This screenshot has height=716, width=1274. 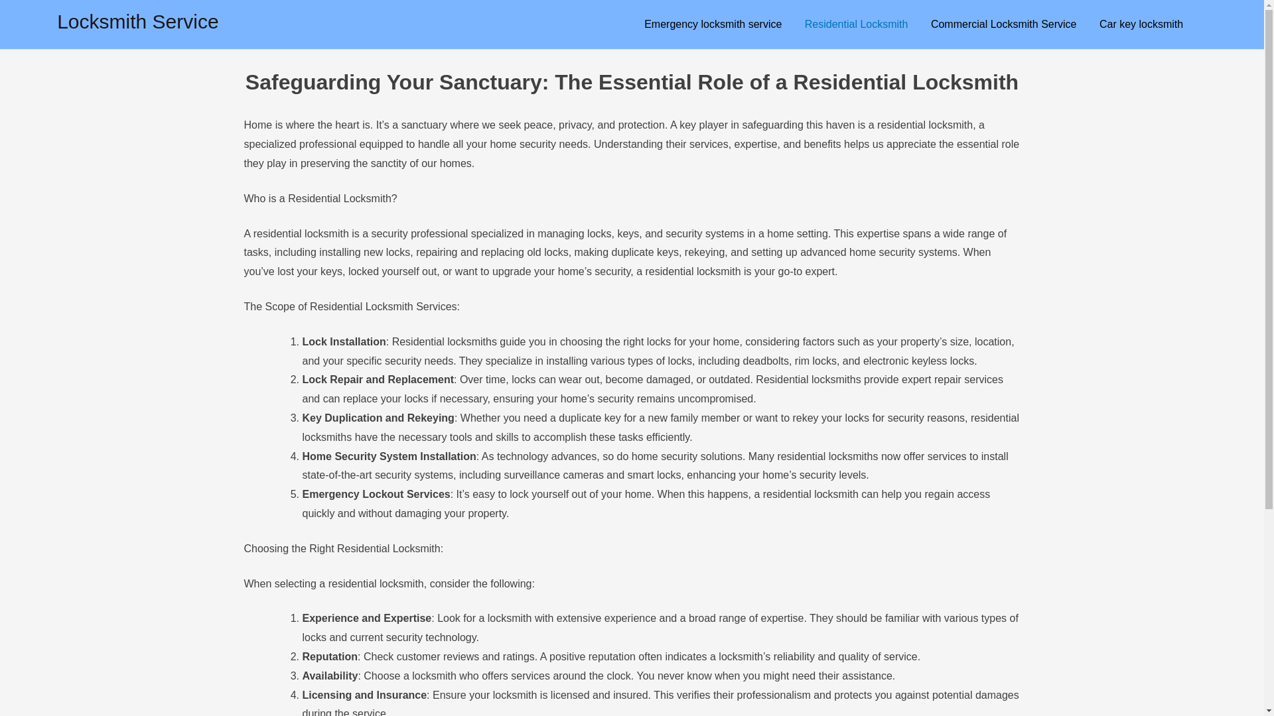 What do you see at coordinates (138, 21) in the screenshot?
I see `Locksmith Service` at bounding box center [138, 21].